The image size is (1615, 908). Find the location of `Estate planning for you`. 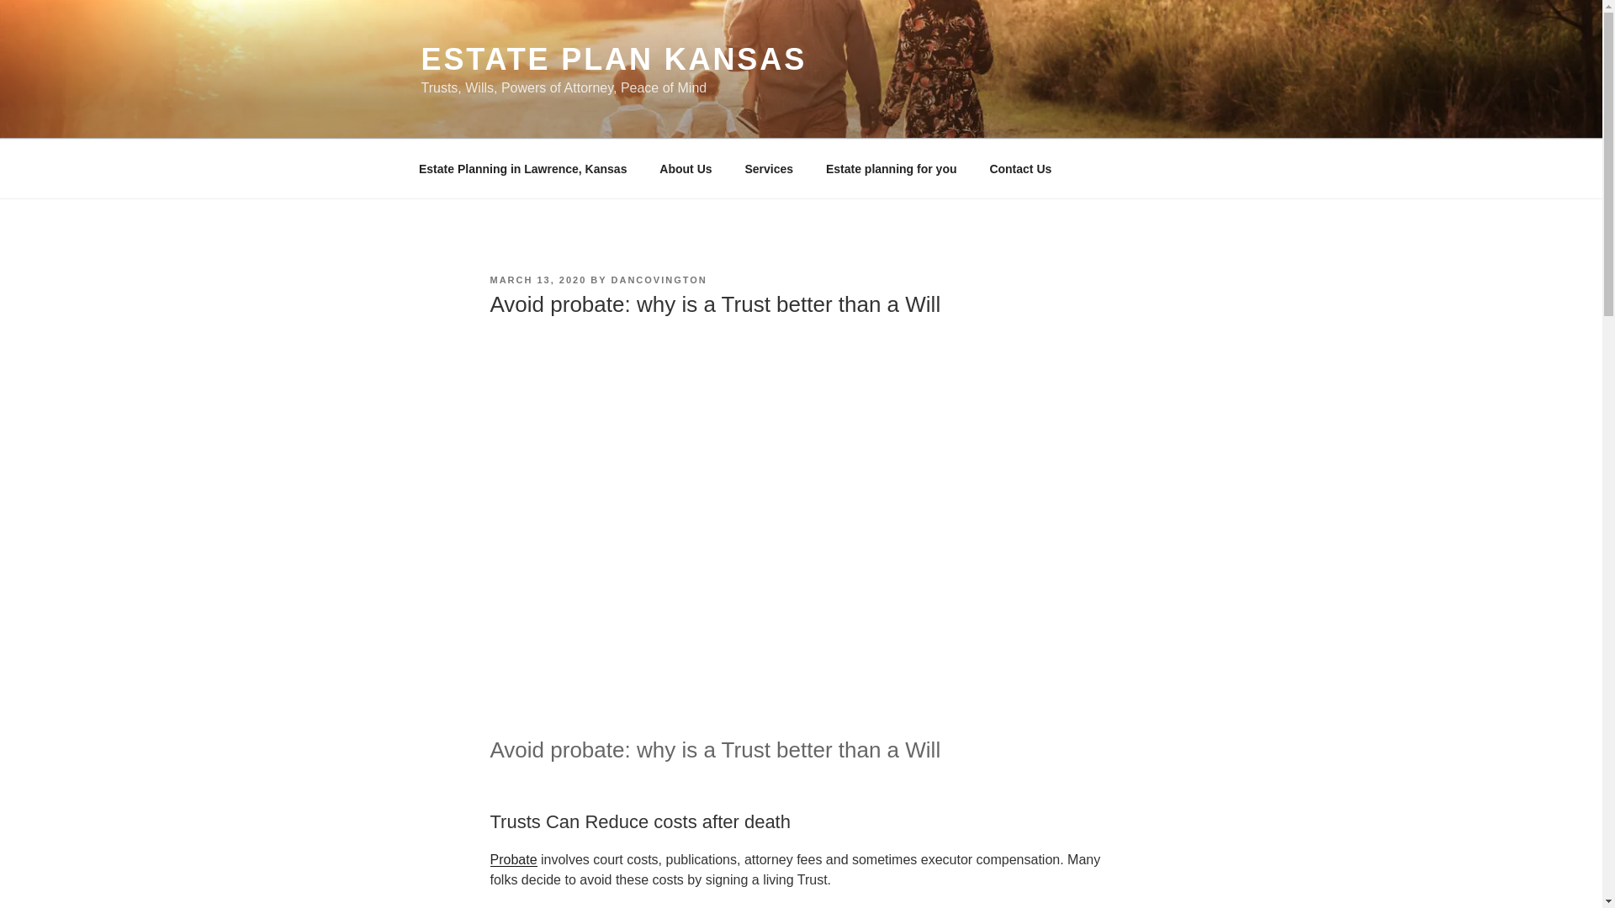

Estate planning for you is located at coordinates (891, 168).